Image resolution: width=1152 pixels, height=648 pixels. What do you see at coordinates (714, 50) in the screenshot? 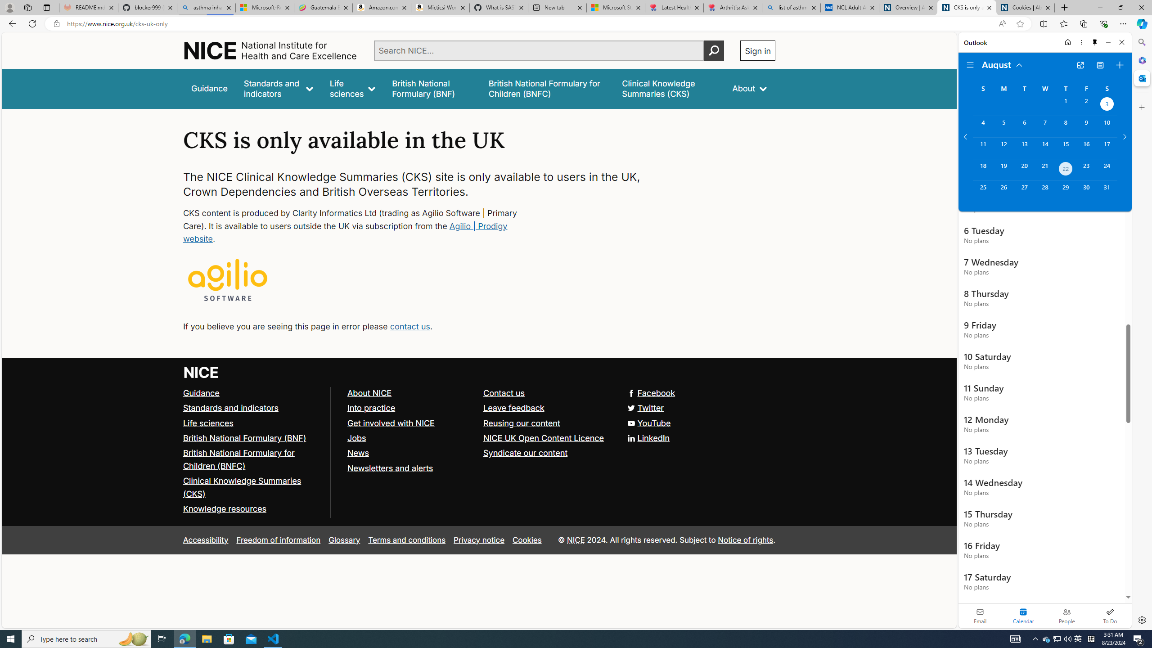
I see `Perform search` at bounding box center [714, 50].